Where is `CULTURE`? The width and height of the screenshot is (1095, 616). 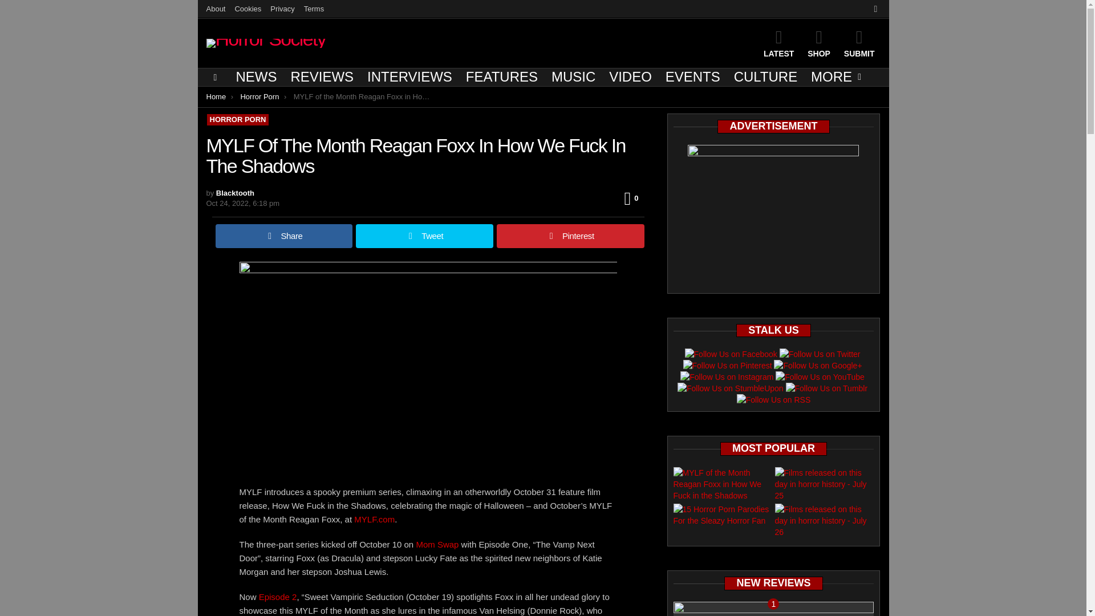 CULTURE is located at coordinates (765, 76).